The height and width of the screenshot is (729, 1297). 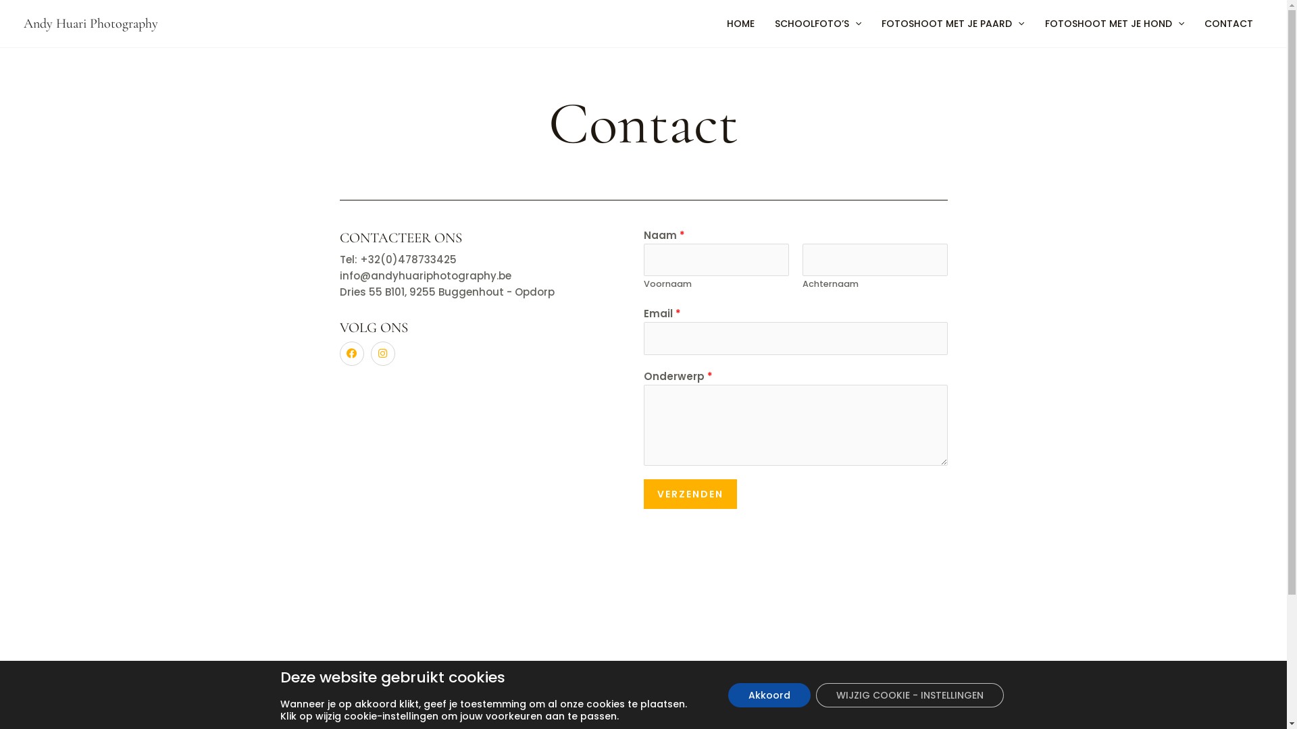 What do you see at coordinates (91, 24) in the screenshot?
I see `Andy Huari Photography` at bounding box center [91, 24].